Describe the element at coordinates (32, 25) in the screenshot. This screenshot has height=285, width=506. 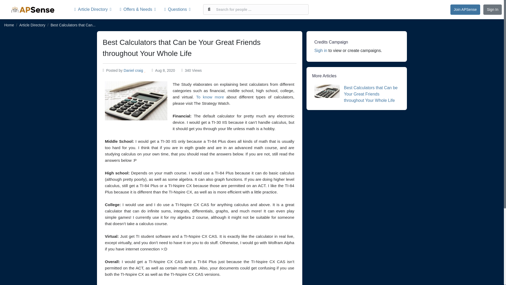
I see `Article Directory` at that location.